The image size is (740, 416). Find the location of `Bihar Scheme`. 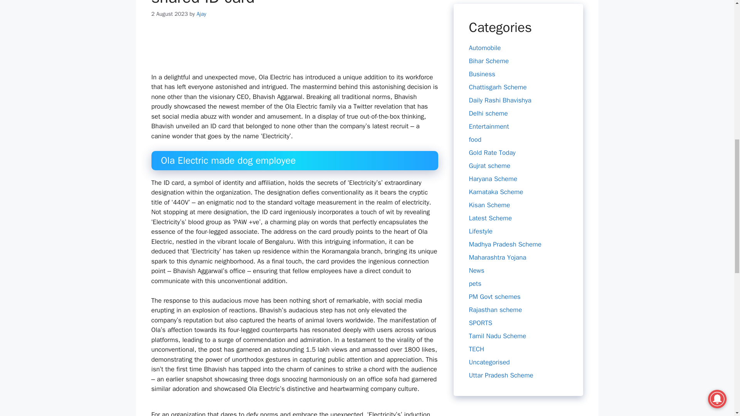

Bihar Scheme is located at coordinates (489, 1).